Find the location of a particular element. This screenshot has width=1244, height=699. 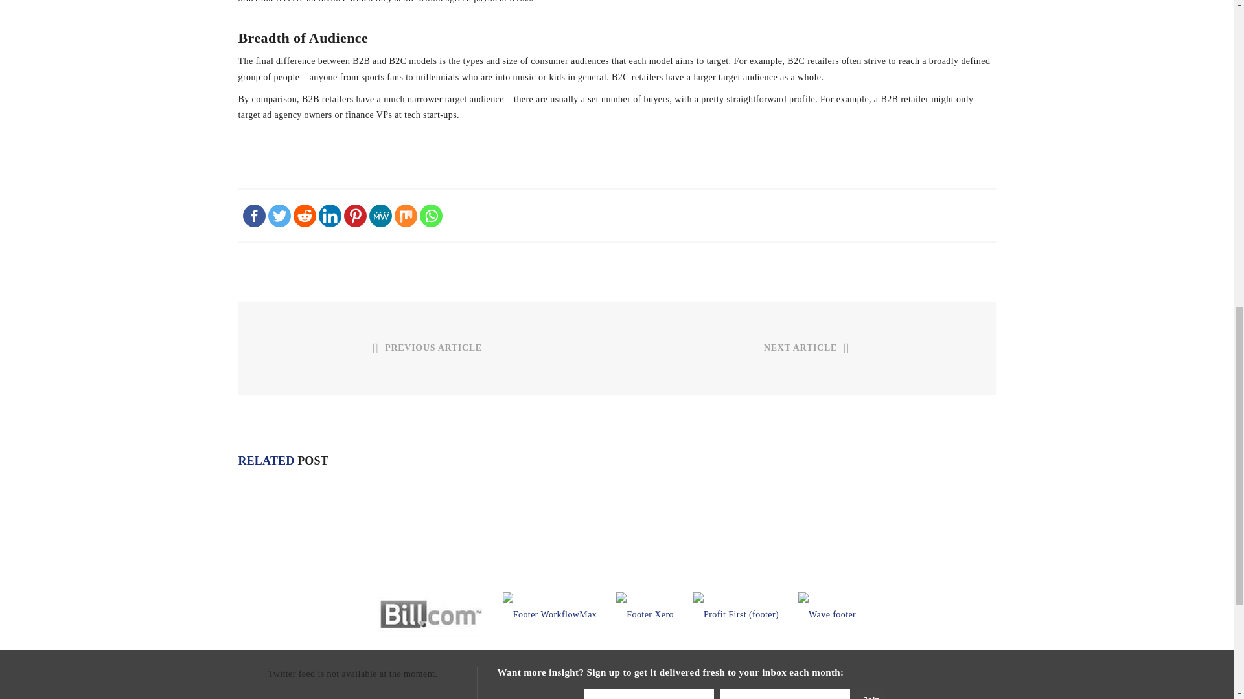

Mix is located at coordinates (406, 216).